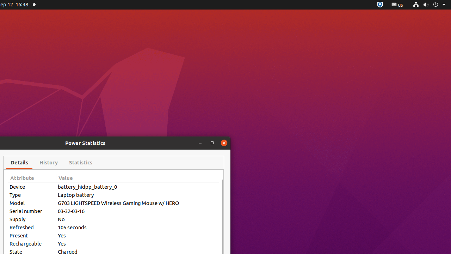  I want to click on Statistics, so click(81, 163).